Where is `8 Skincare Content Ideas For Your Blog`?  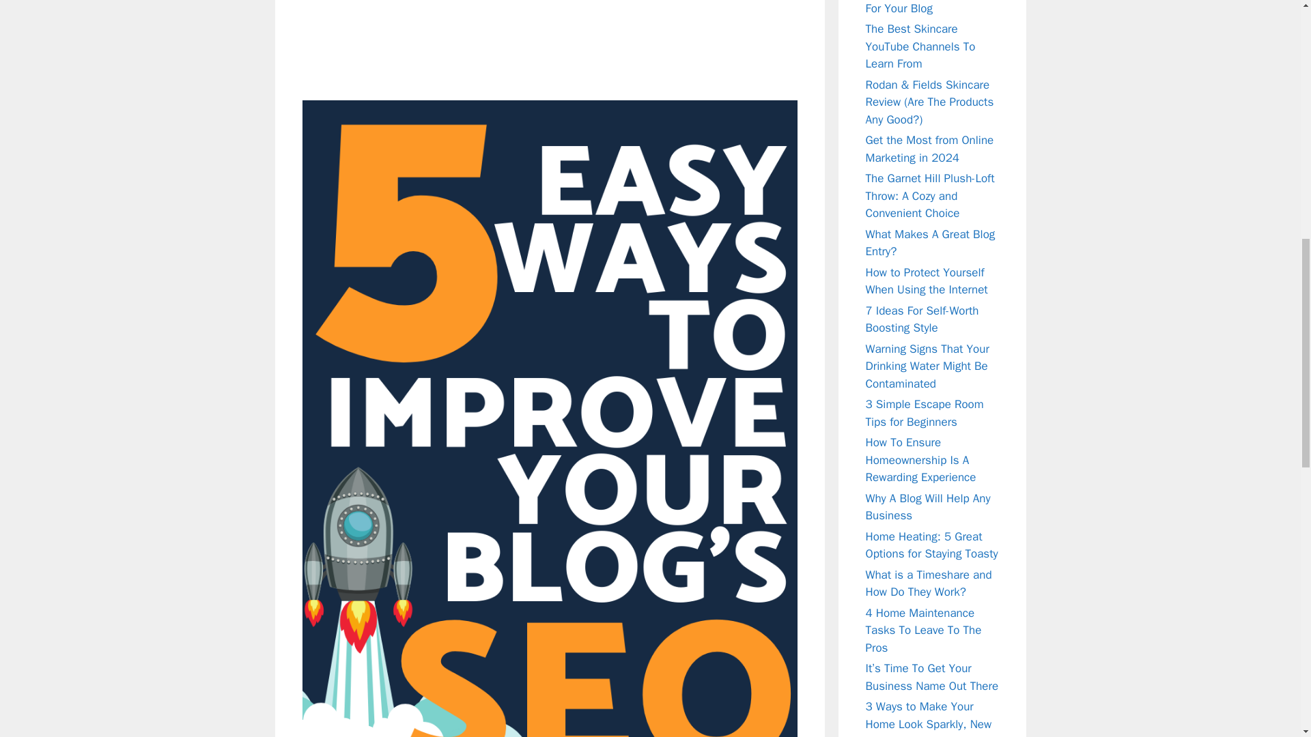
8 Skincare Content Ideas For Your Blog is located at coordinates (929, 8).